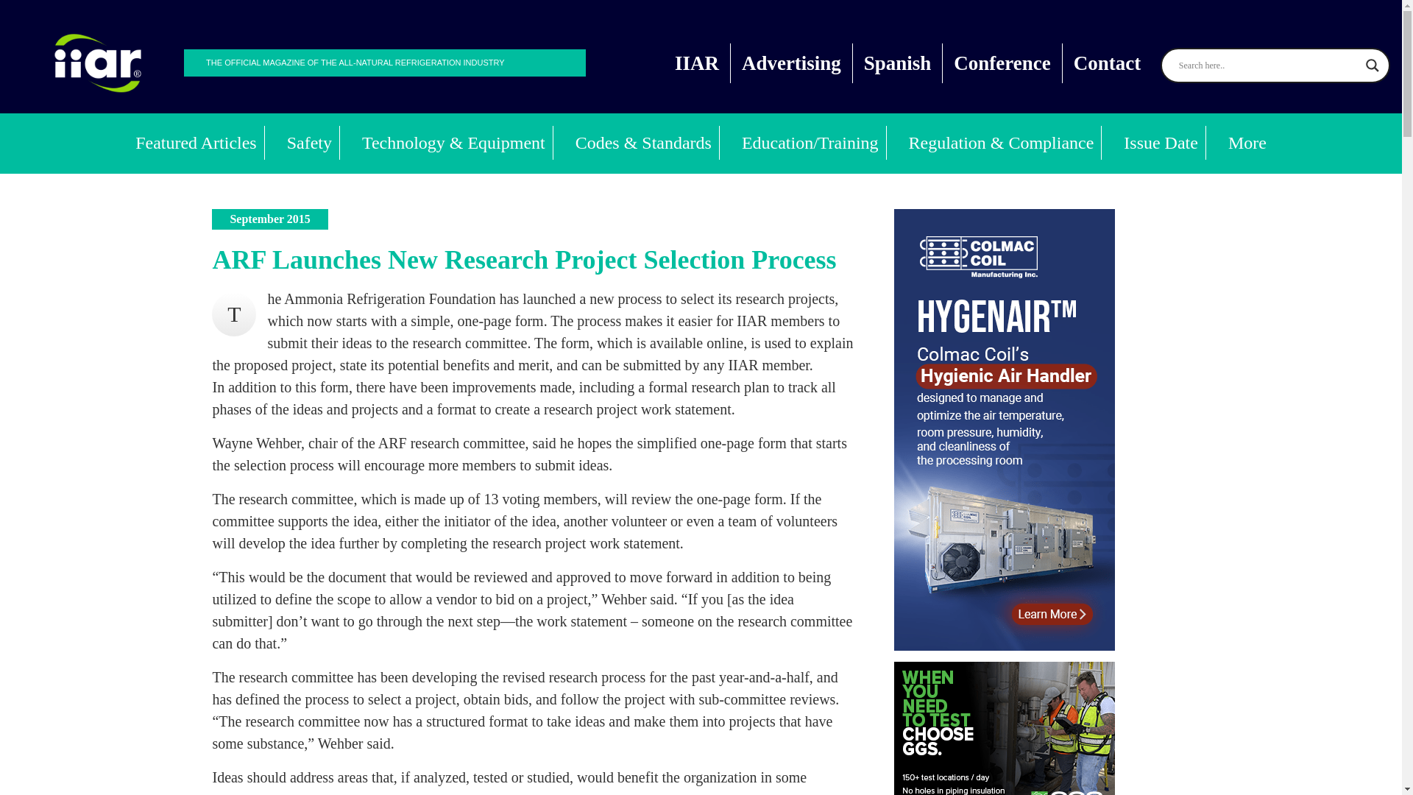 The height and width of the screenshot is (795, 1413). Describe the element at coordinates (792, 63) in the screenshot. I see `Advertising` at that location.